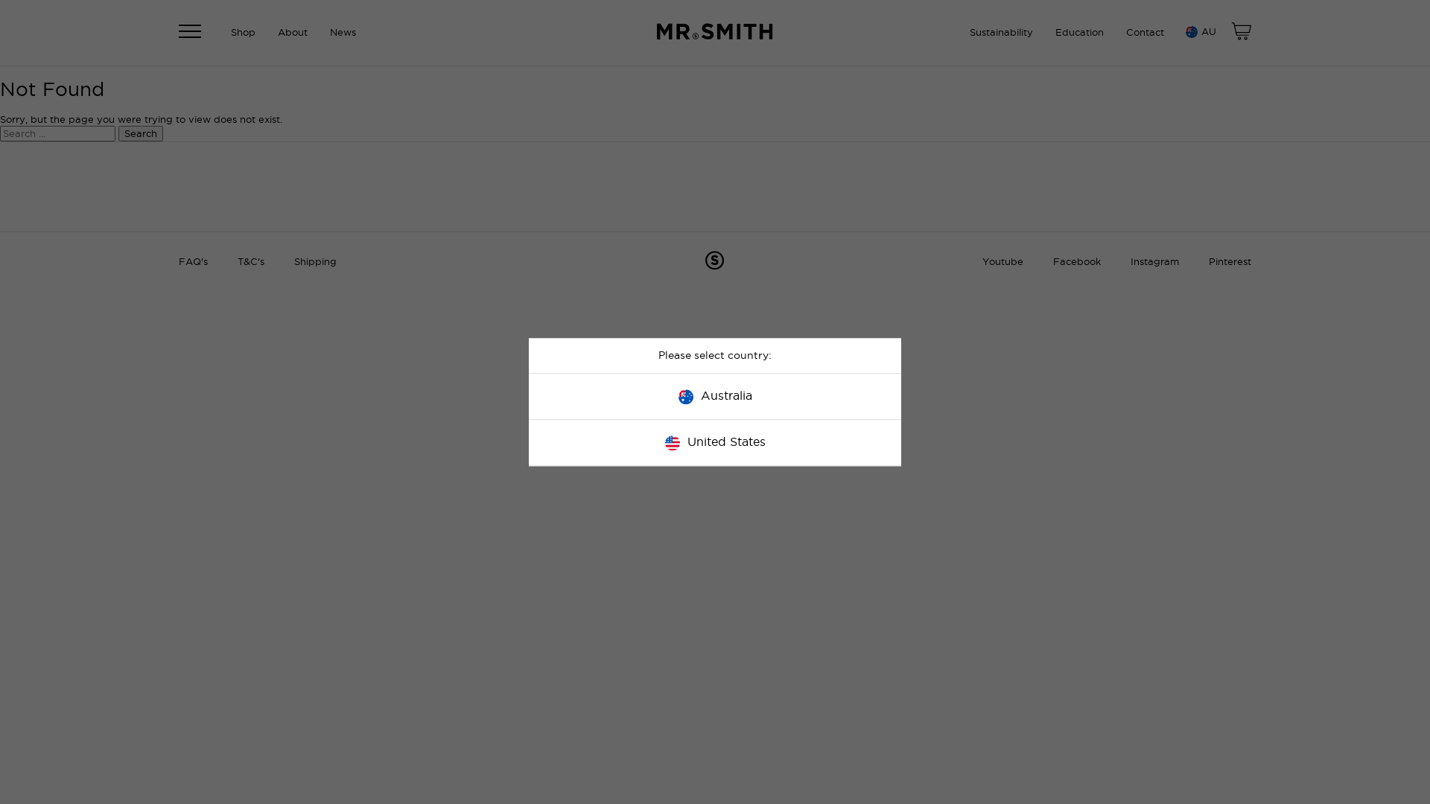 The width and height of the screenshot is (1430, 804). What do you see at coordinates (1002, 262) in the screenshot?
I see `Youtube` at bounding box center [1002, 262].